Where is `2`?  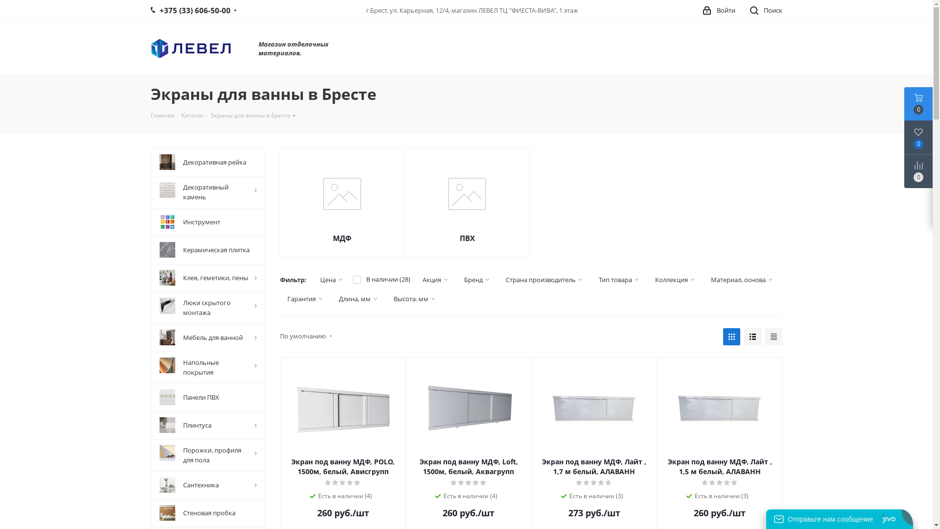
2 is located at coordinates (336, 483).